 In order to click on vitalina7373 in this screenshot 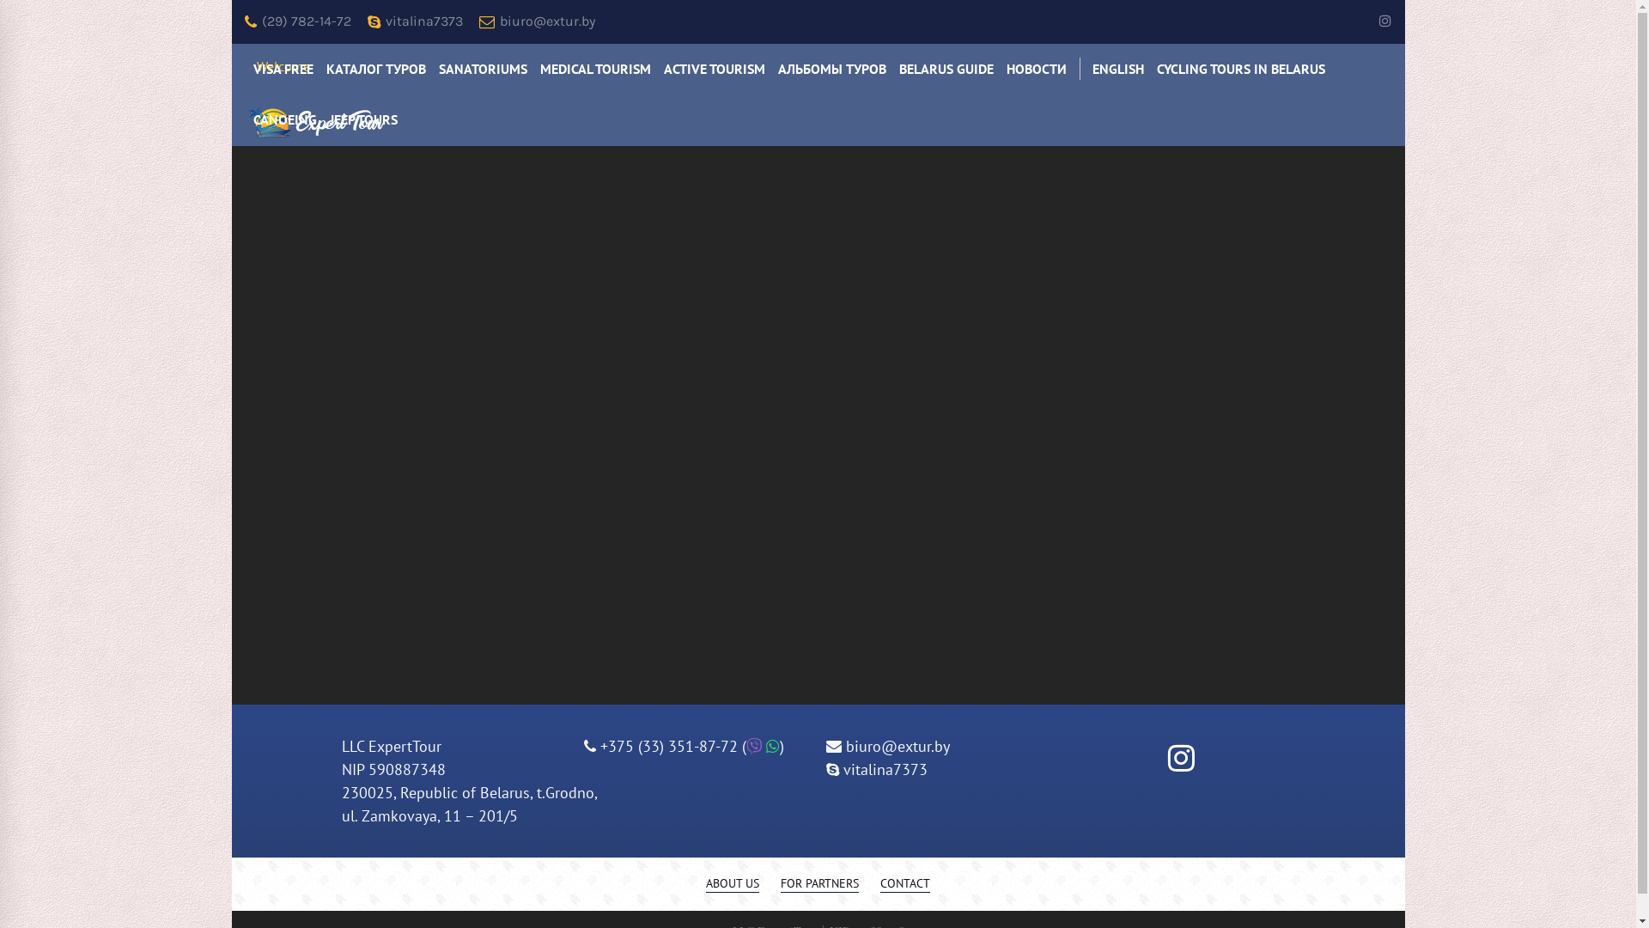, I will do `click(877, 770)`.